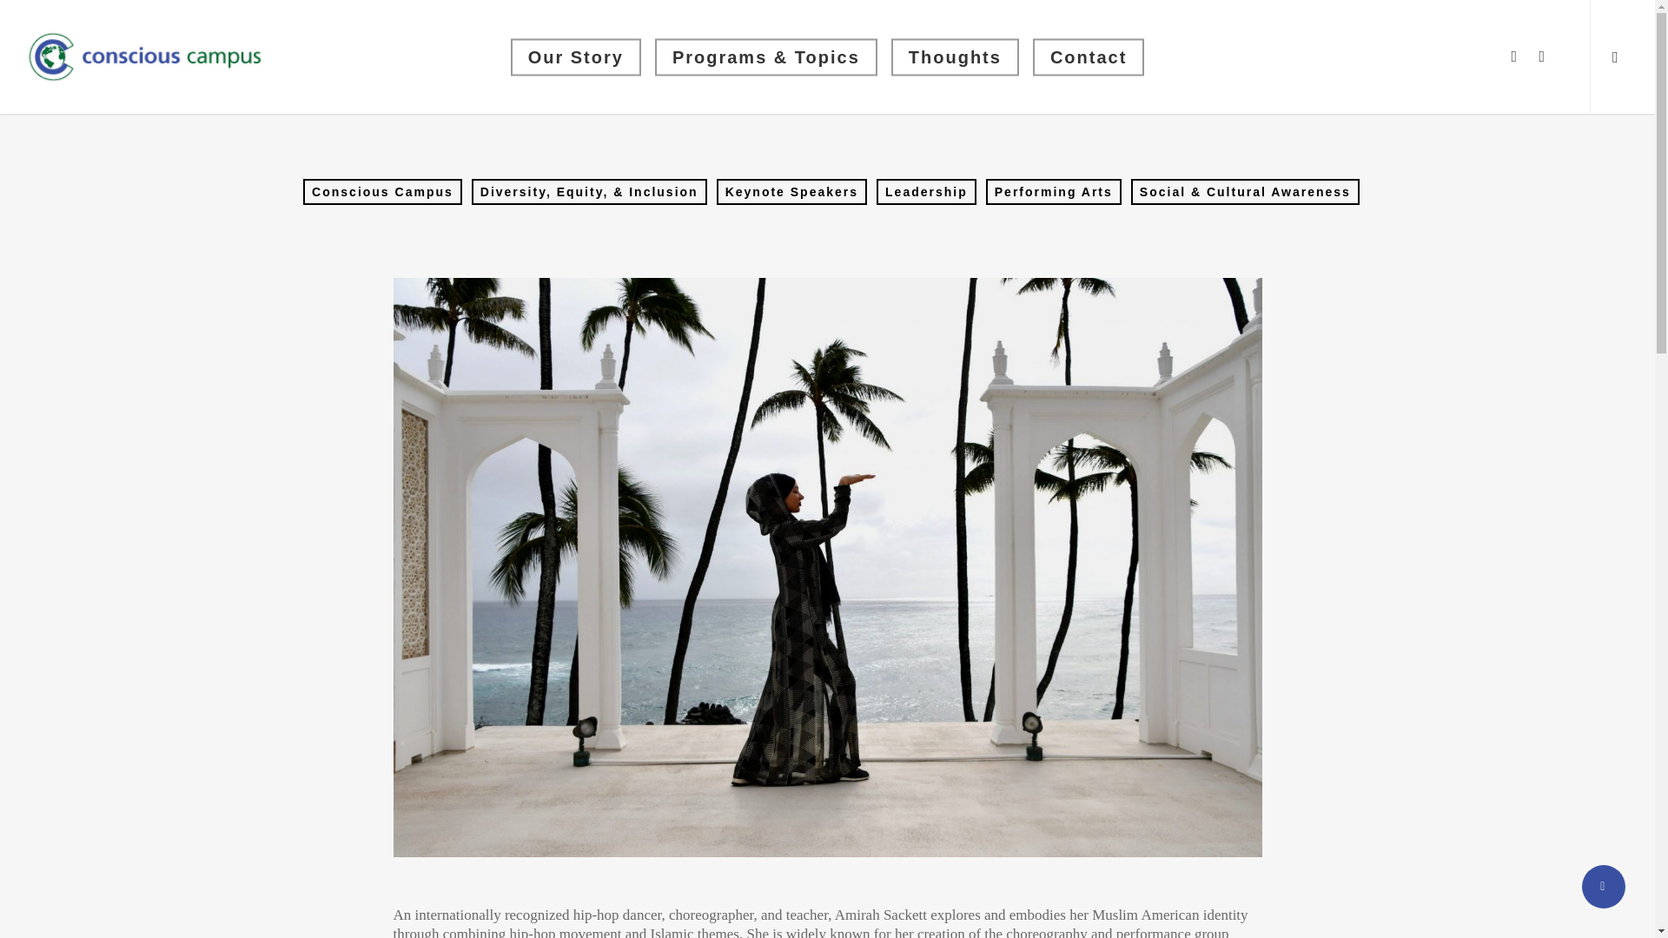 The width and height of the screenshot is (1668, 938). Describe the element at coordinates (575, 57) in the screenshot. I see `Our Story` at that location.